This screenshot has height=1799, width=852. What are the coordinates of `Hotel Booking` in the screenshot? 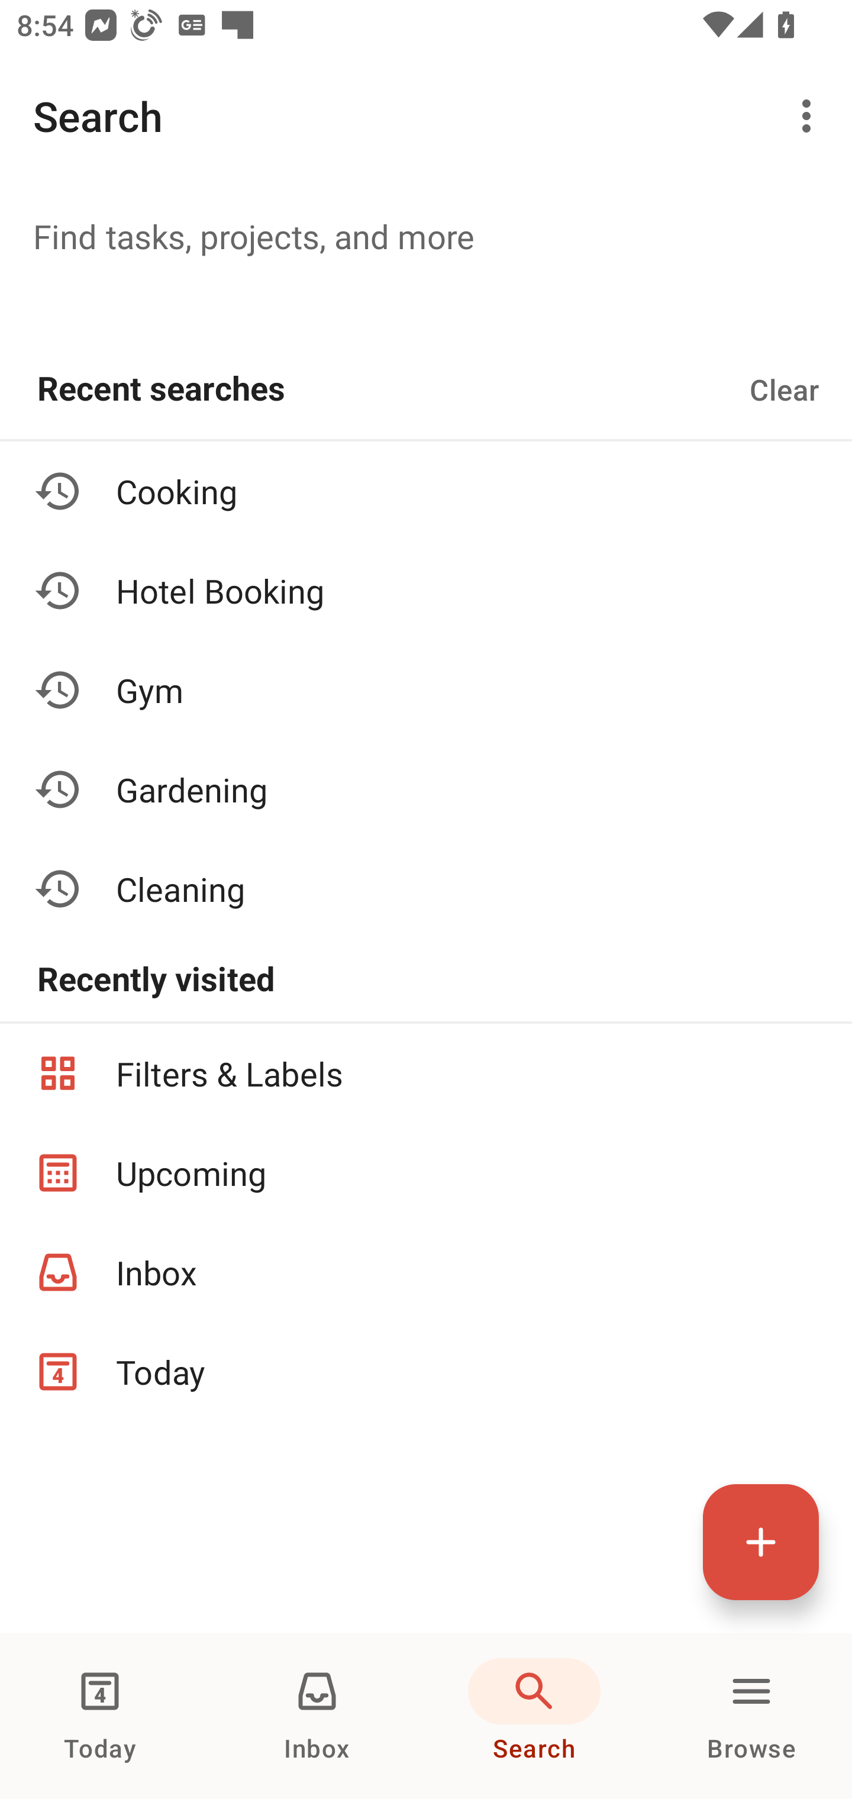 It's located at (426, 591).